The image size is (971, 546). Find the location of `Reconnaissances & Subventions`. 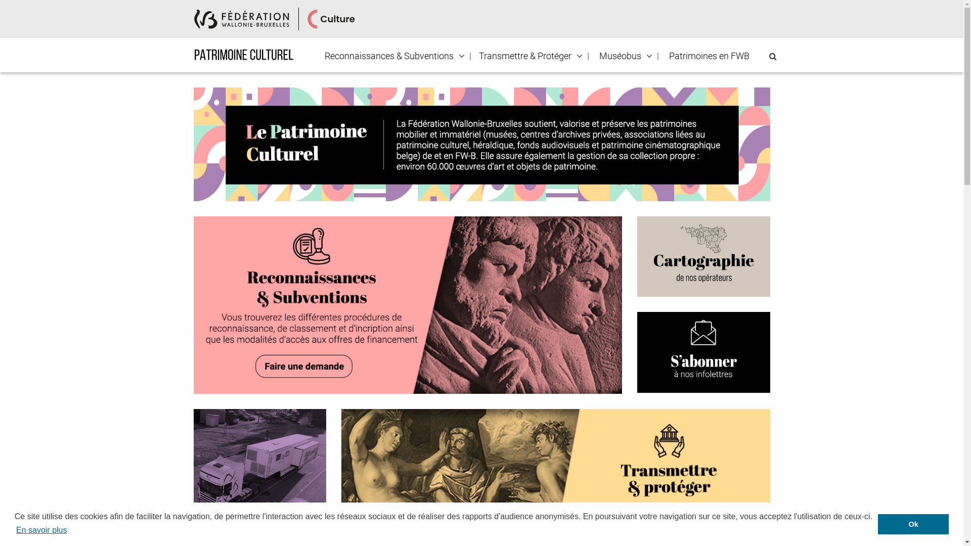

Reconnaissances & Subventions is located at coordinates (388, 56).